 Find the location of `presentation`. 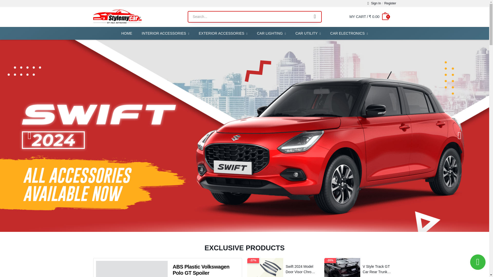

presentation is located at coordinates (29, 135).